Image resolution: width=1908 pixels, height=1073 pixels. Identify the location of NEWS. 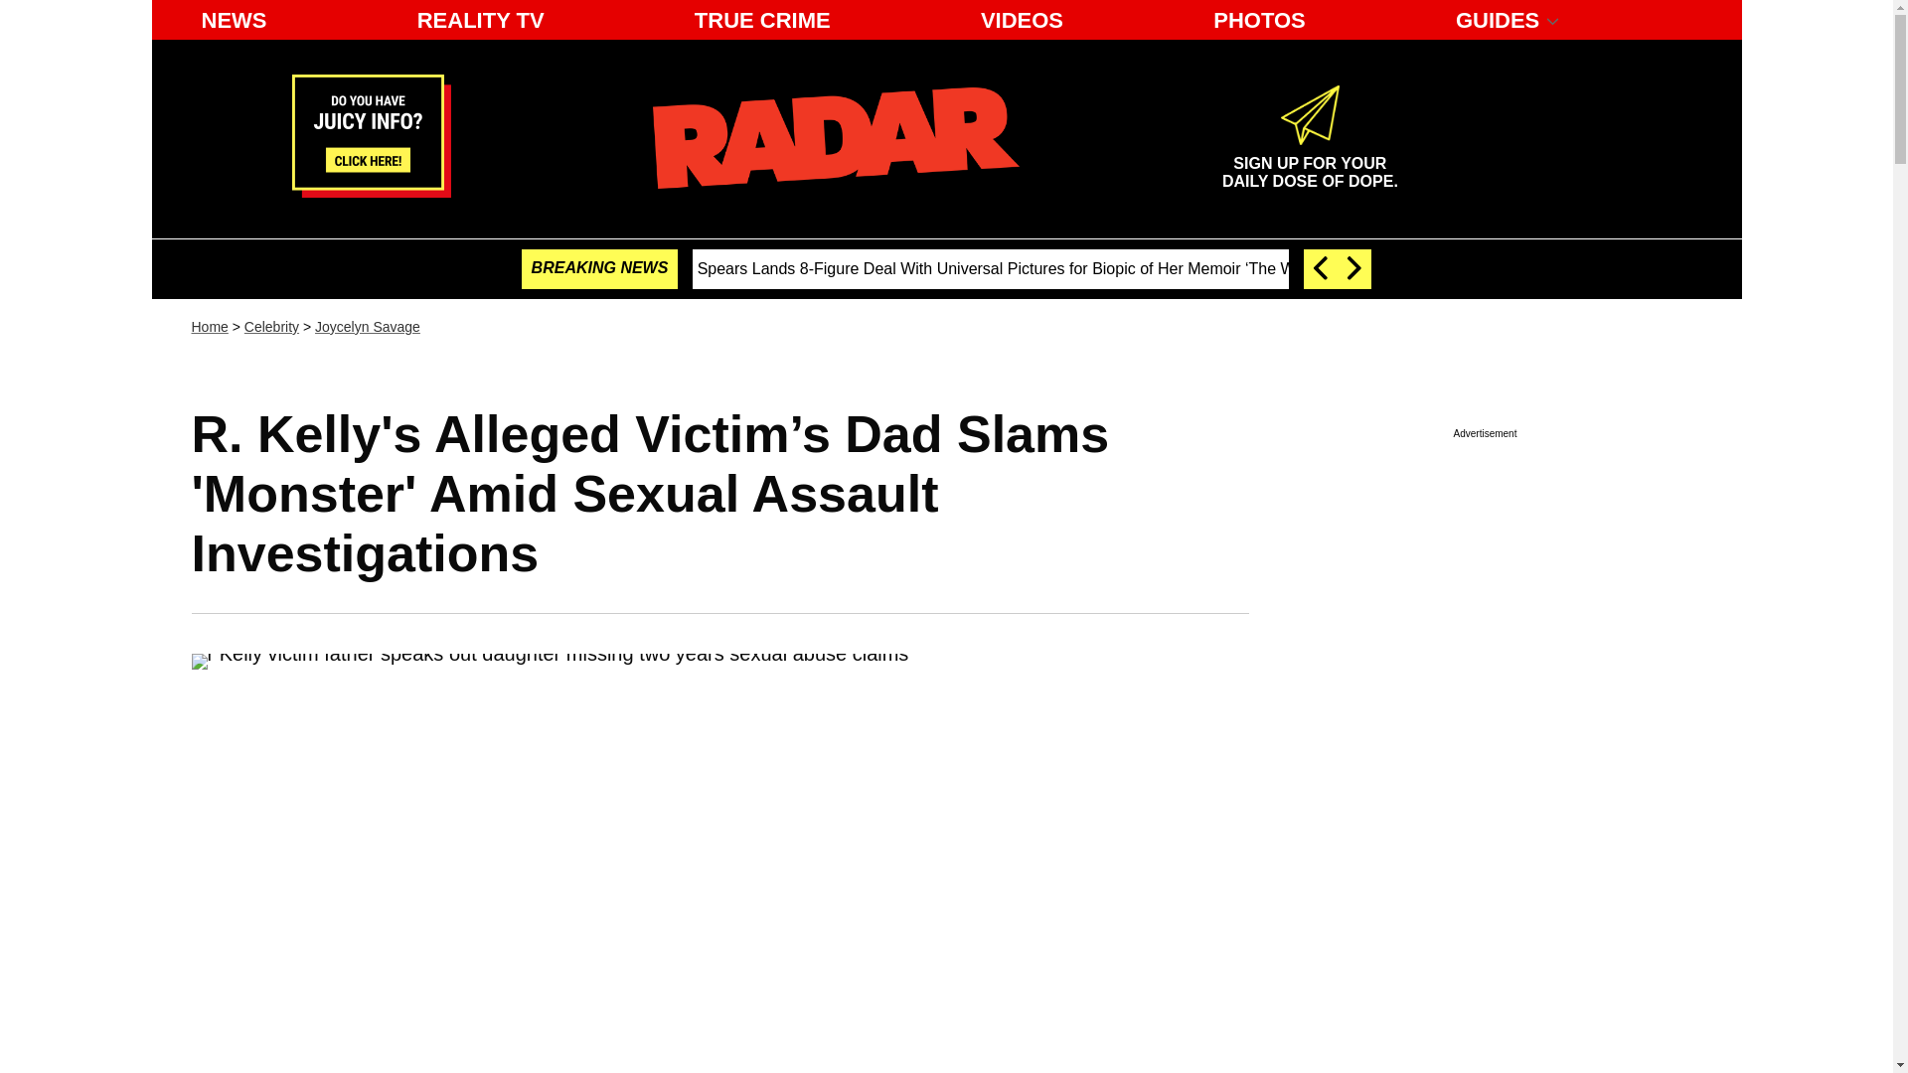
(234, 20).